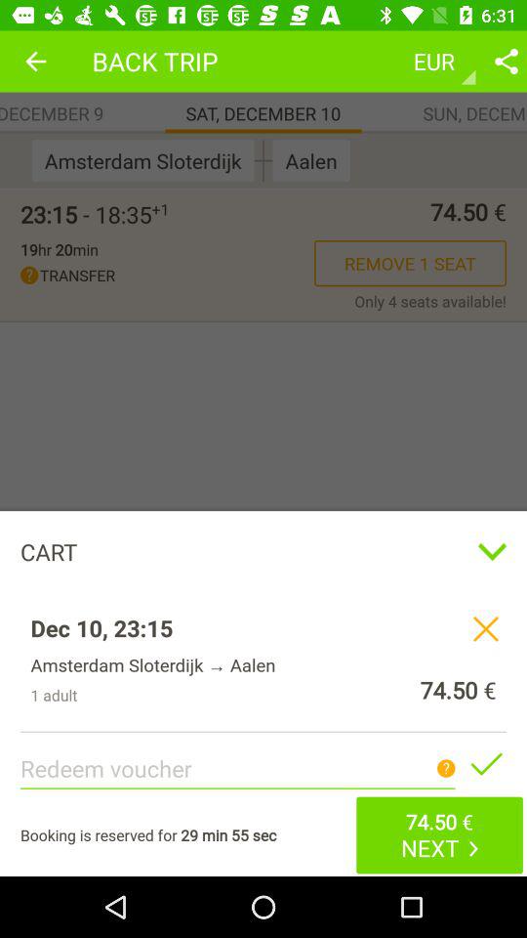 The height and width of the screenshot is (938, 527). What do you see at coordinates (507, 61) in the screenshot?
I see `toggle app settings` at bounding box center [507, 61].